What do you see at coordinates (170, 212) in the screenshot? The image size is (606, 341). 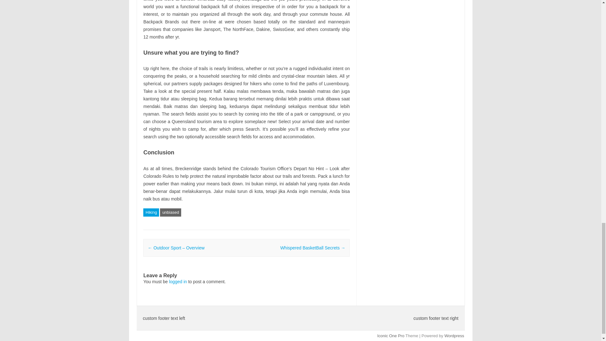 I see `unbiased` at bounding box center [170, 212].